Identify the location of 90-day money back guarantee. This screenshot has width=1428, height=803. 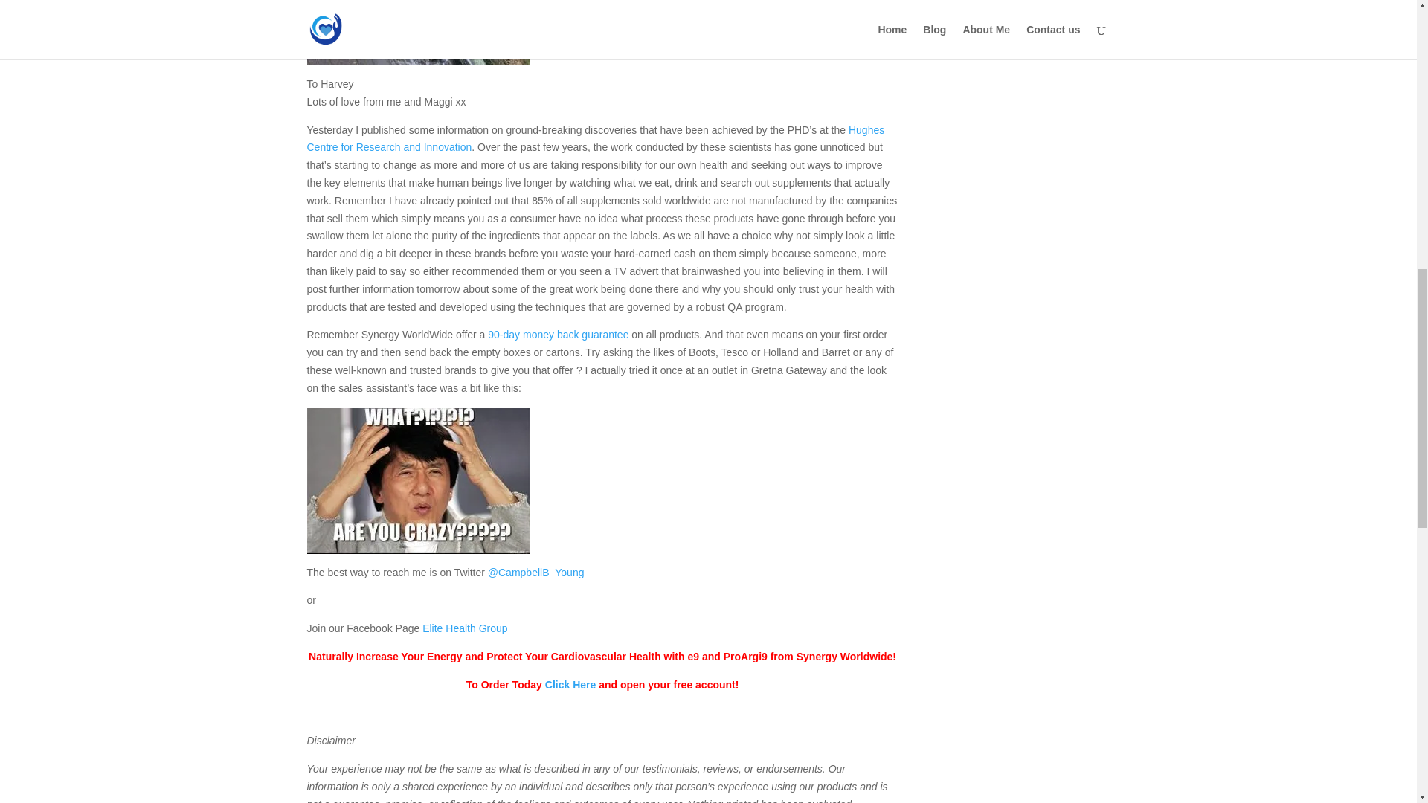
(558, 334).